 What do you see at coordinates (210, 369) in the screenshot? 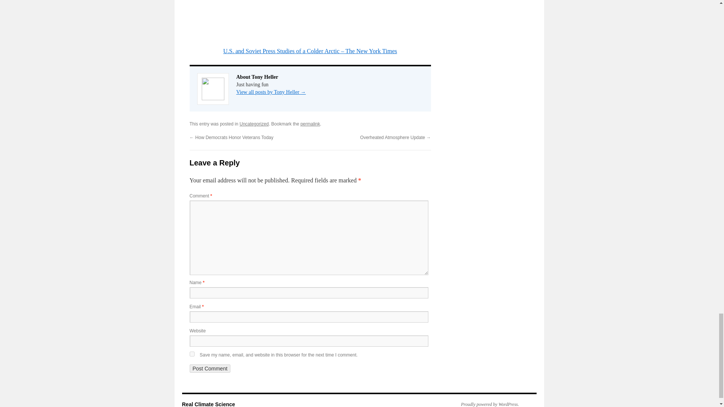
I see `Post Comment` at bounding box center [210, 369].